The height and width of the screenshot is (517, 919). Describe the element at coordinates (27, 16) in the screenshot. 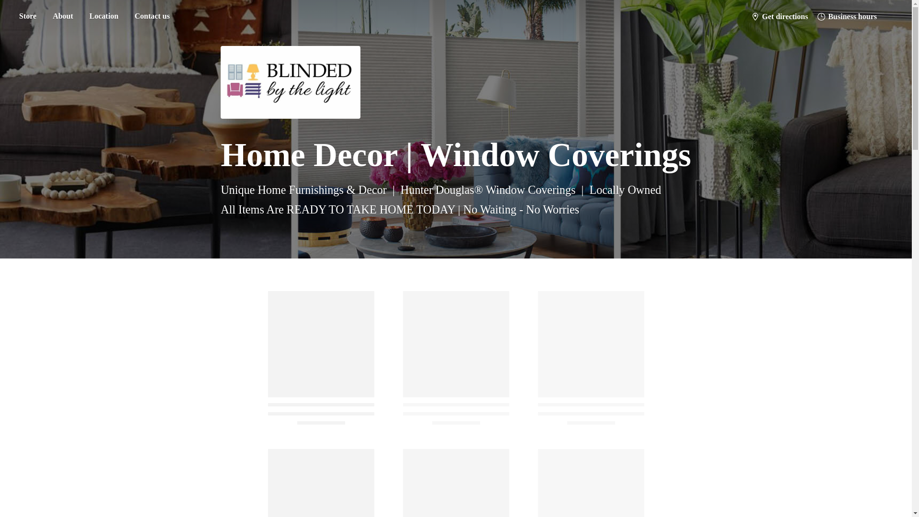

I see `Store` at that location.